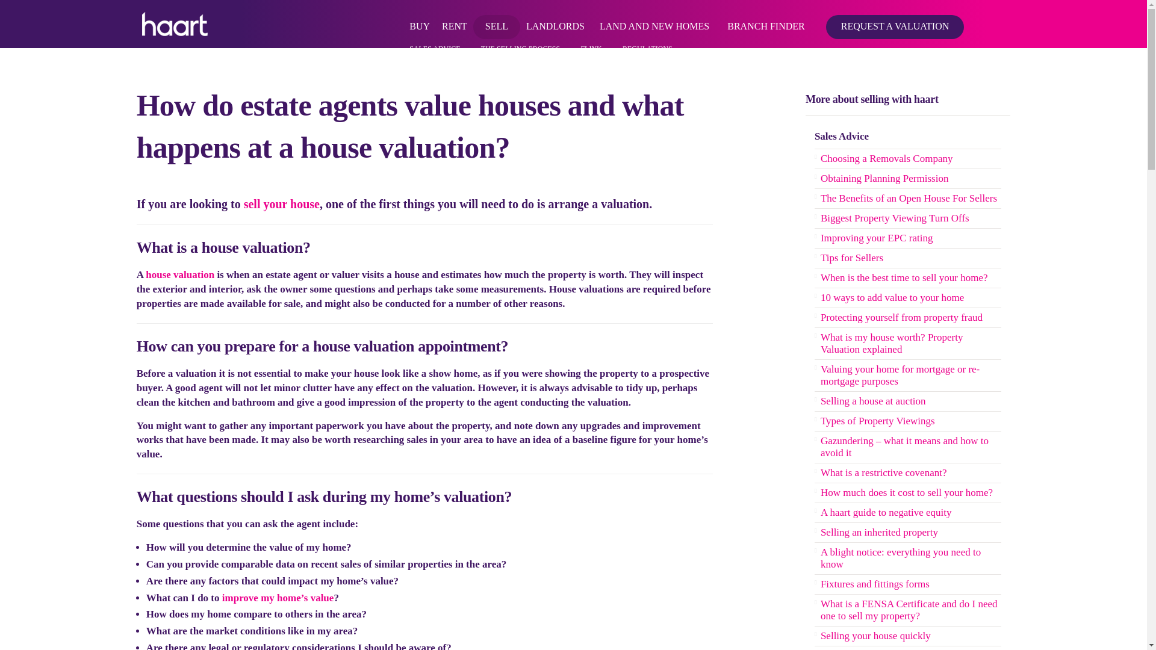 The image size is (1156, 650). What do you see at coordinates (282, 203) in the screenshot?
I see `The Selling Process` at bounding box center [282, 203].